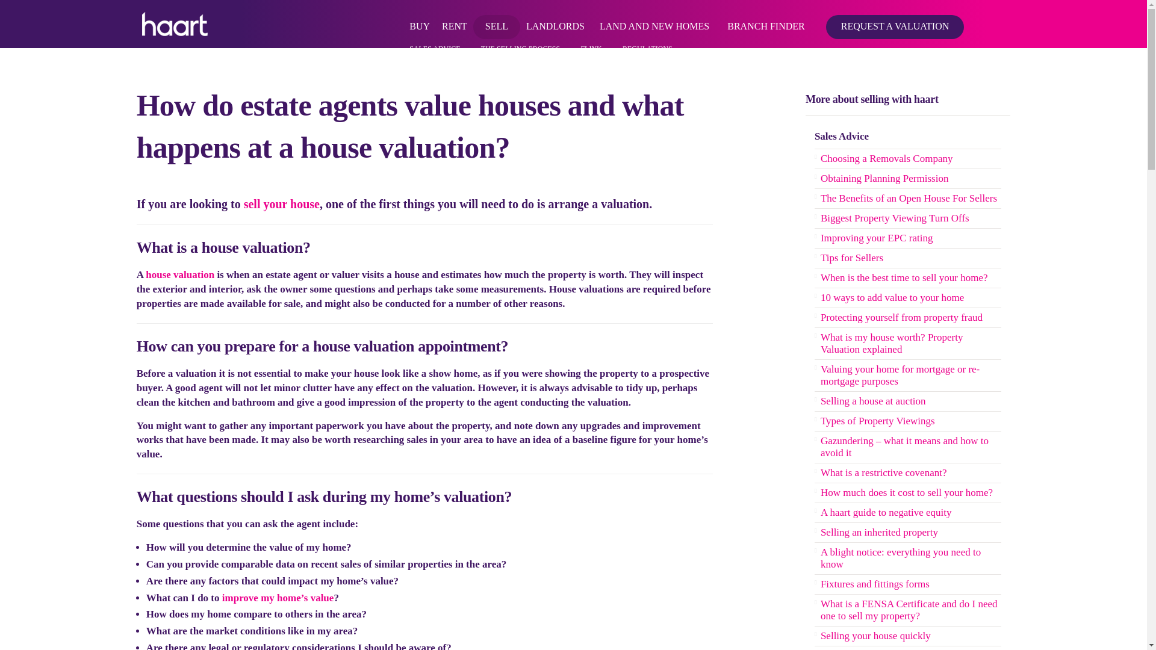 The image size is (1156, 650). What do you see at coordinates (282, 203) in the screenshot?
I see `The Selling Process` at bounding box center [282, 203].